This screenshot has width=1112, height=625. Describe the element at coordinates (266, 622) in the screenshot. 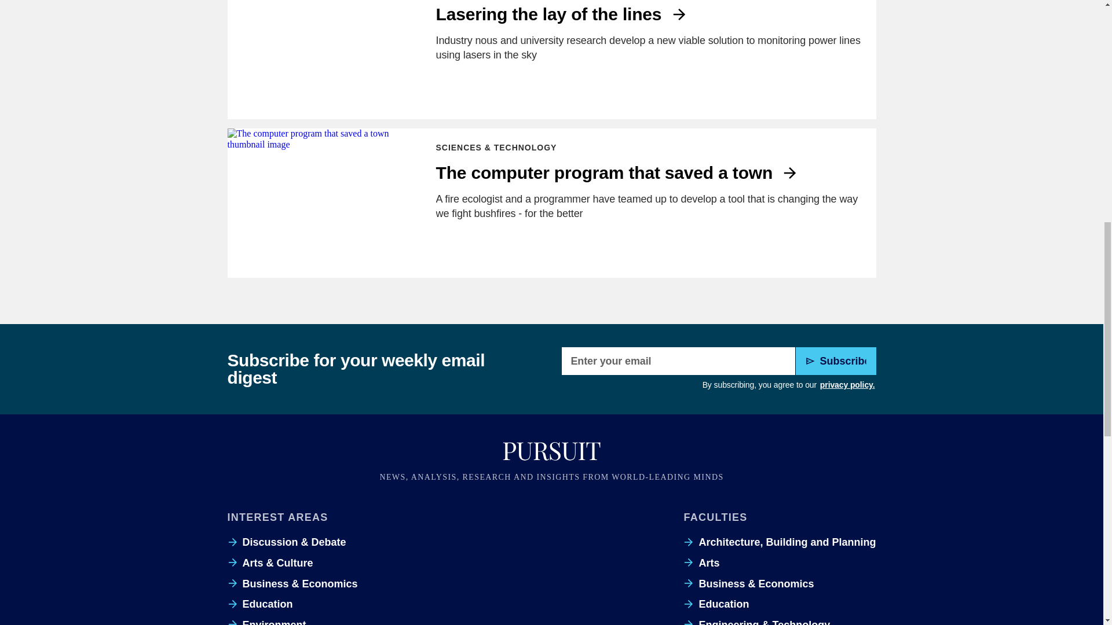

I see `Environment` at that location.